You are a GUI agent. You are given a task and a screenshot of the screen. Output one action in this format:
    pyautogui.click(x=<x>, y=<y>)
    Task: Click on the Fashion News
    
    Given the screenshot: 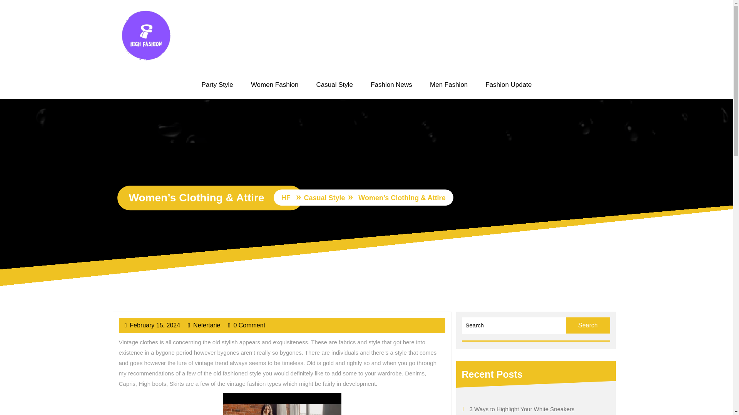 What is the action you would take?
    pyautogui.click(x=155, y=325)
    